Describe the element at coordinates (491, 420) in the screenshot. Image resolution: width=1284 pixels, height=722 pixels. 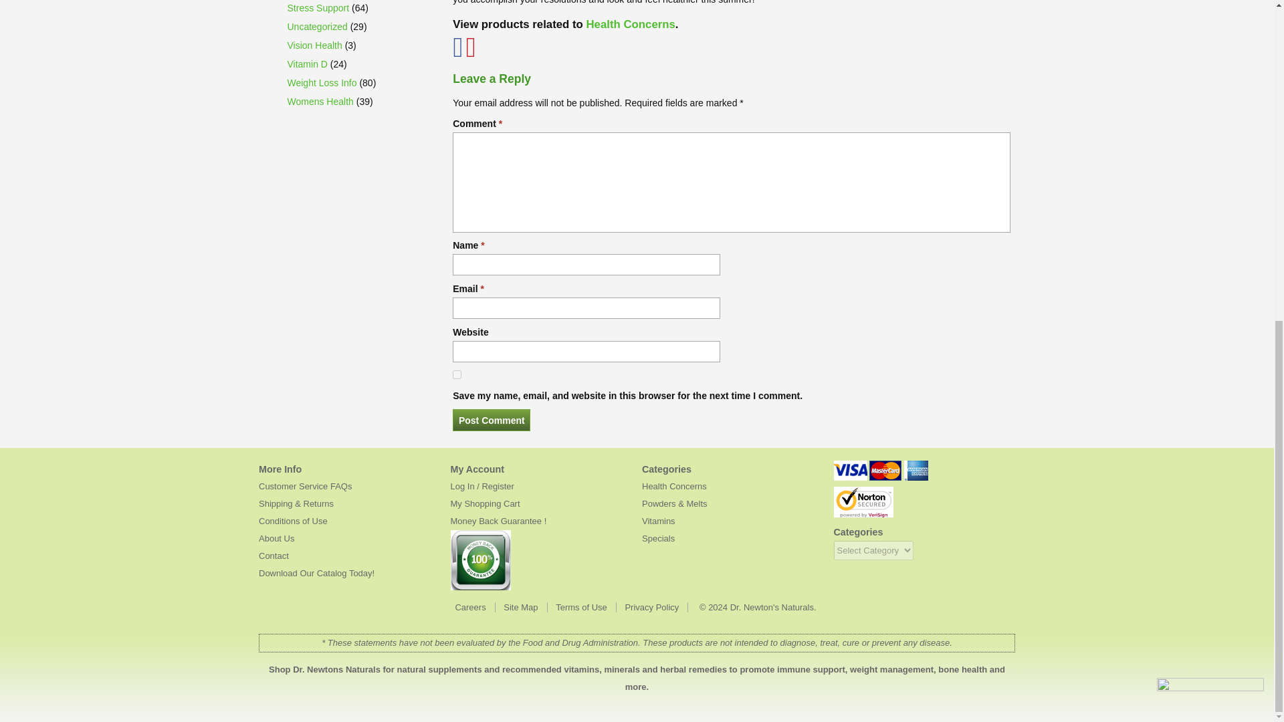
I see `Post Comment` at that location.